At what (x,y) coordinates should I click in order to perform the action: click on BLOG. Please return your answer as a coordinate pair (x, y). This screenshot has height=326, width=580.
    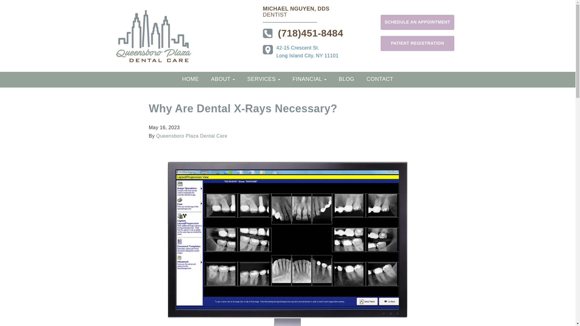
    Looking at the image, I should click on (346, 79).